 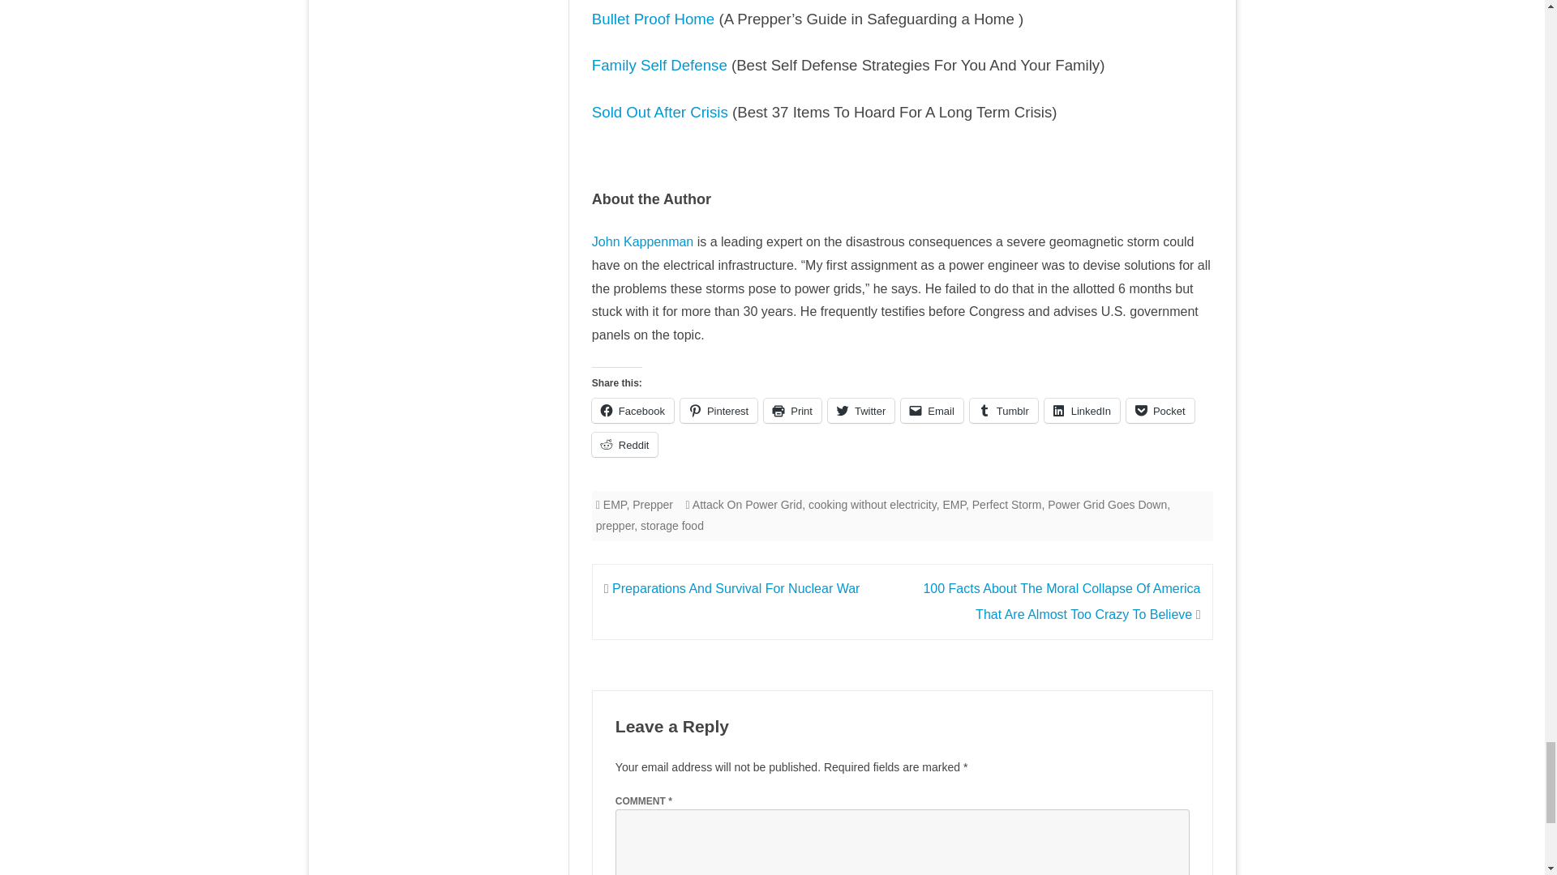 What do you see at coordinates (933, 410) in the screenshot?
I see `Click to email a link to a friend` at bounding box center [933, 410].